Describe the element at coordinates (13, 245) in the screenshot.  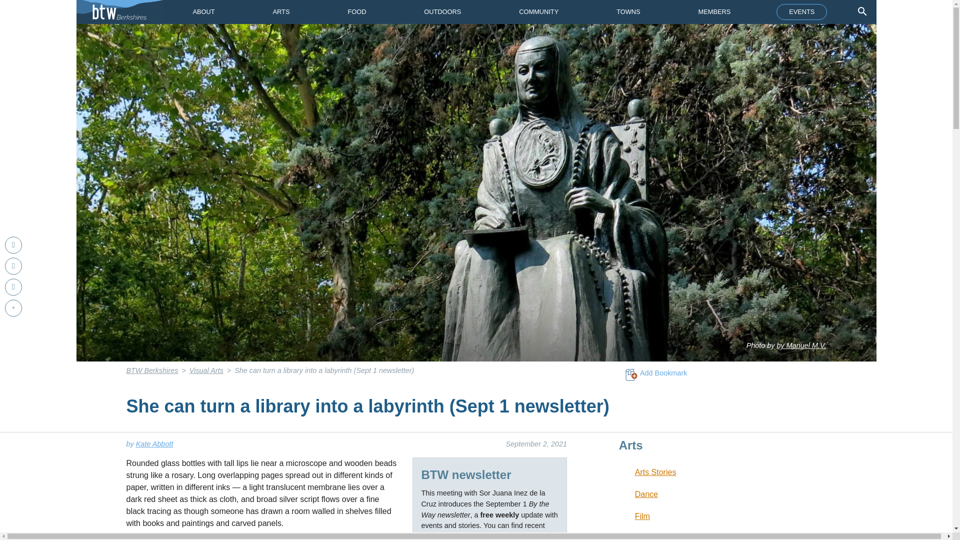
I see `Share this on Facebook` at that location.